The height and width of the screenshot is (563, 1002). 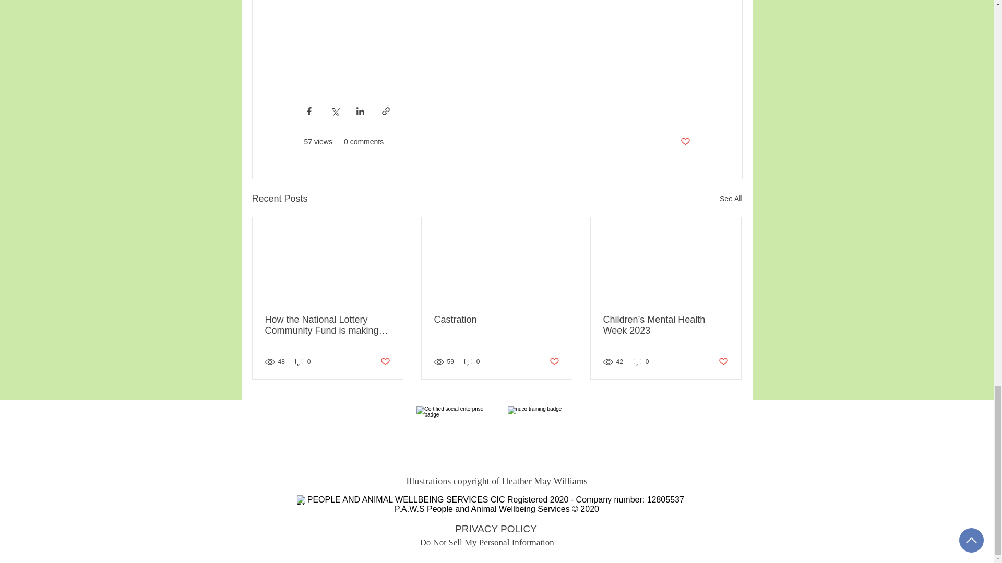 What do you see at coordinates (472, 362) in the screenshot?
I see `0` at bounding box center [472, 362].